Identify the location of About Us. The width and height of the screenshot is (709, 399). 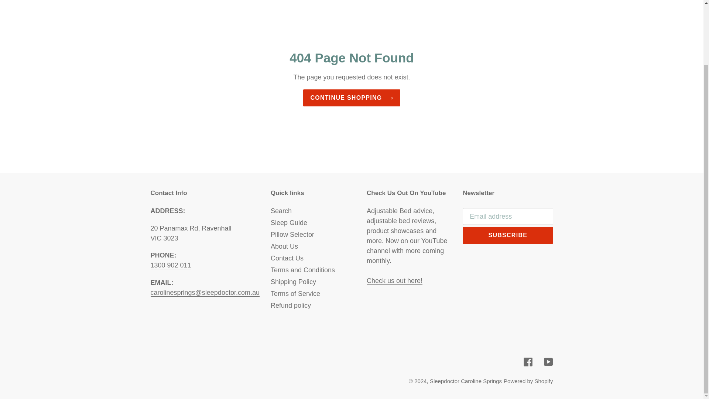
(284, 246).